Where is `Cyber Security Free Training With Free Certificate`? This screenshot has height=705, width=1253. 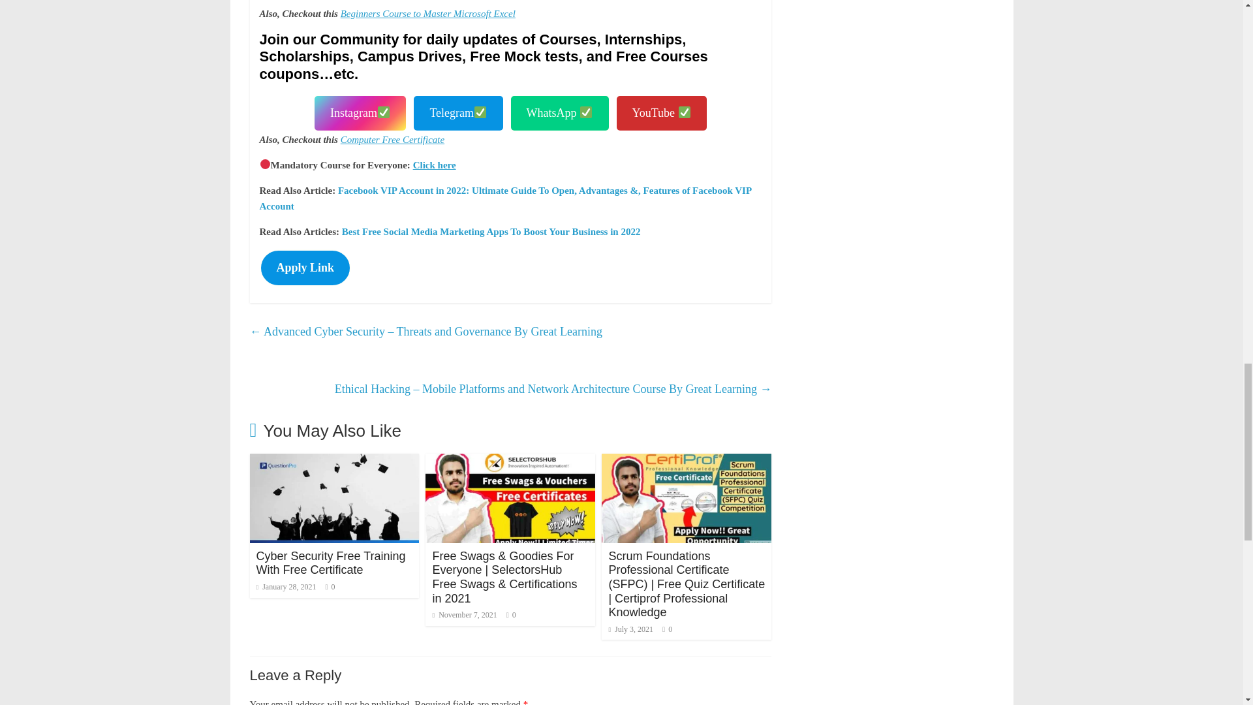
Cyber Security Free Training With Free Certificate is located at coordinates (334, 462).